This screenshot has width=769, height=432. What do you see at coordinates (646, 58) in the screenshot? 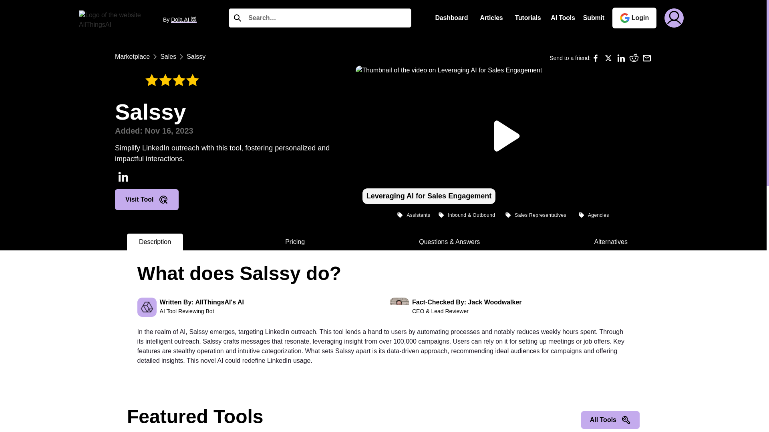
I see `Email` at bounding box center [646, 58].